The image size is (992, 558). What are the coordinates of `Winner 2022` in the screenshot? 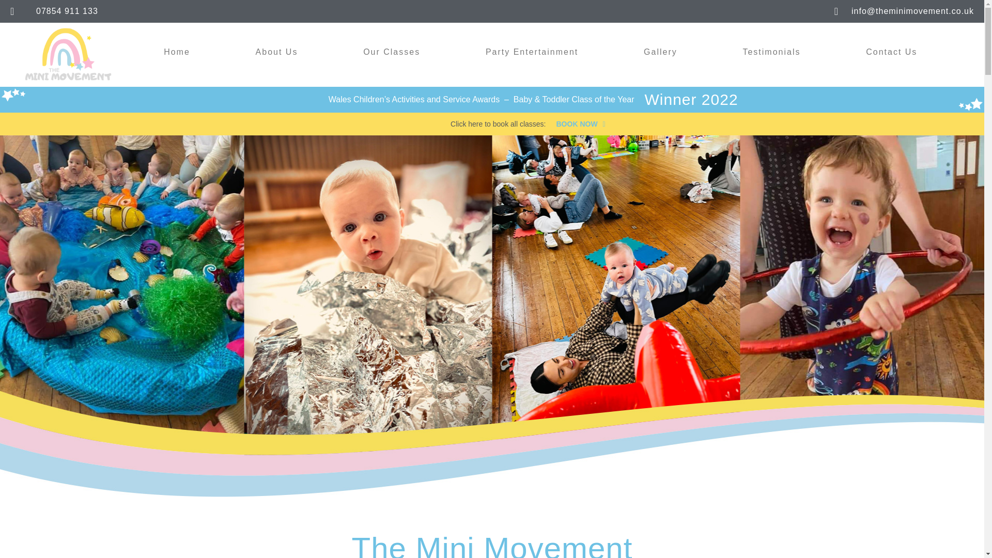 It's located at (691, 99).